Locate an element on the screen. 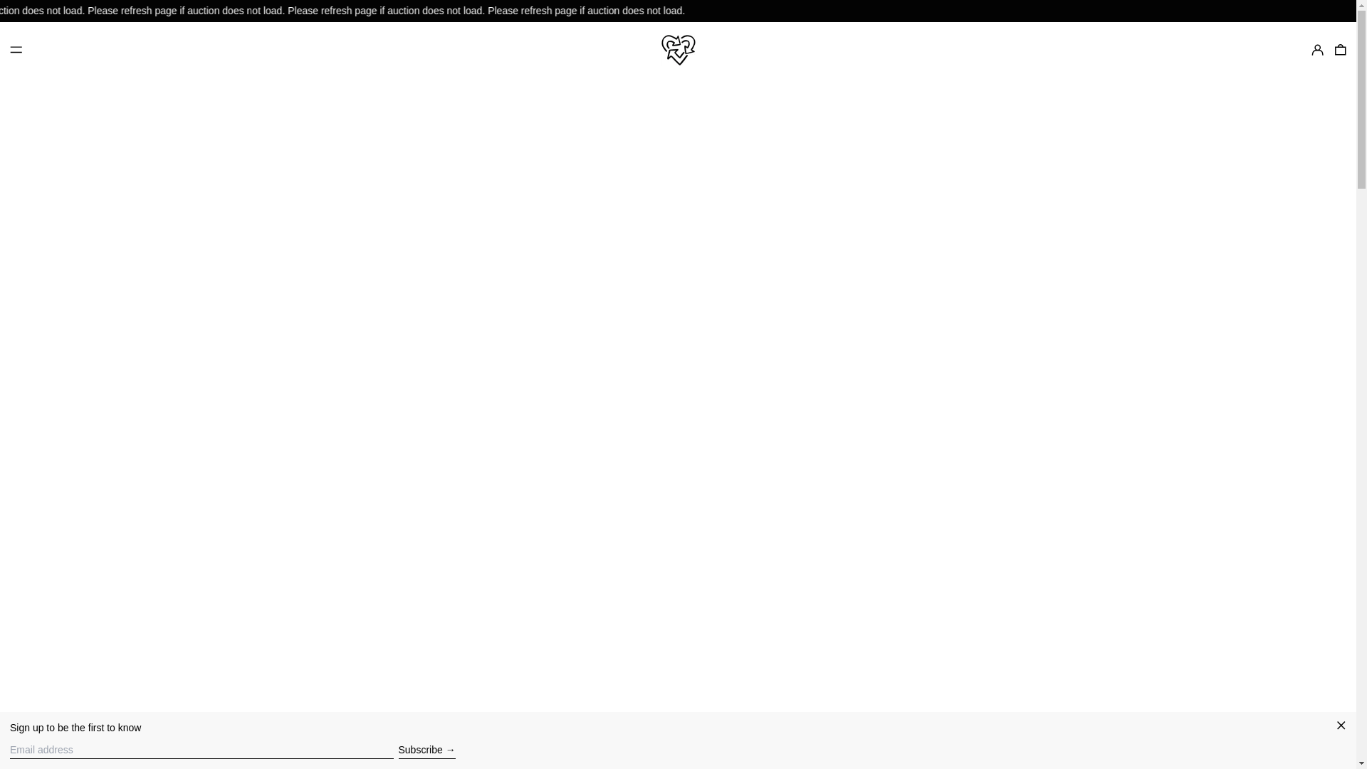  Close is located at coordinates (1341, 726).